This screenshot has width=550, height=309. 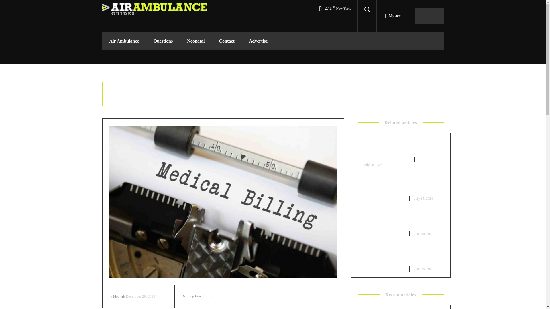 What do you see at coordinates (196, 41) in the screenshot?
I see `Neonatal` at bounding box center [196, 41].